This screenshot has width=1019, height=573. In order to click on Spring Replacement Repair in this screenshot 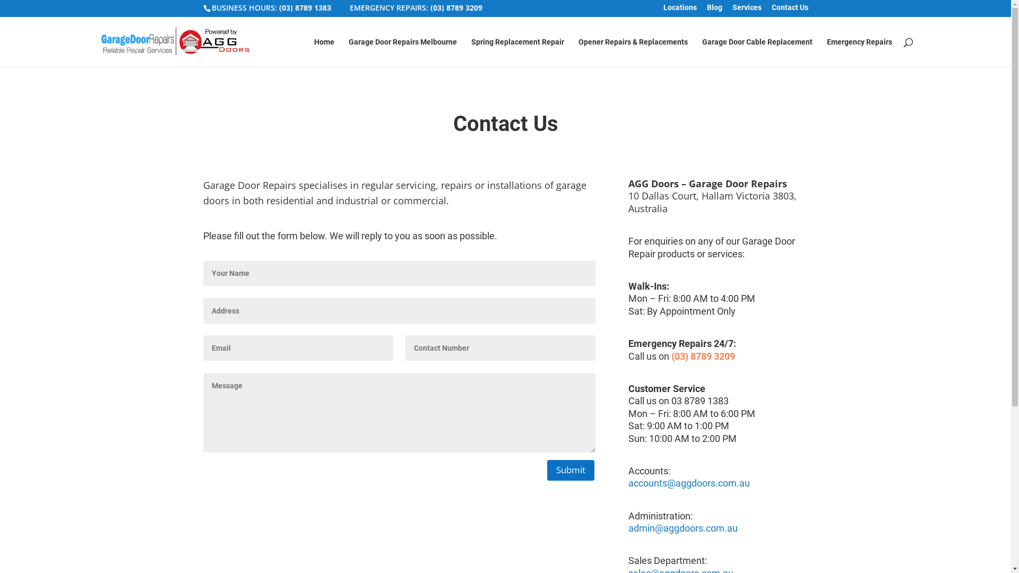, I will do `click(518, 53)`.